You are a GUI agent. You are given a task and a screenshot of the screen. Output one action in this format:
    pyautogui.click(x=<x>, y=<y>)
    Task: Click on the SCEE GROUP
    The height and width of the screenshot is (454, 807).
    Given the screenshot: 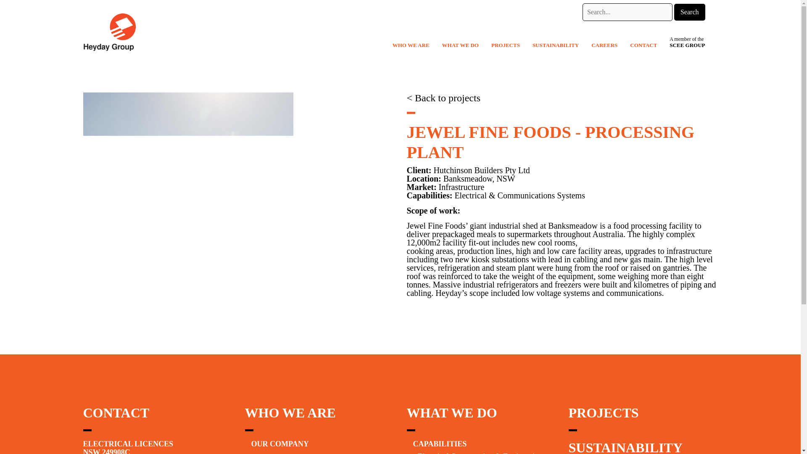 What is the action you would take?
    pyautogui.click(x=691, y=45)
    